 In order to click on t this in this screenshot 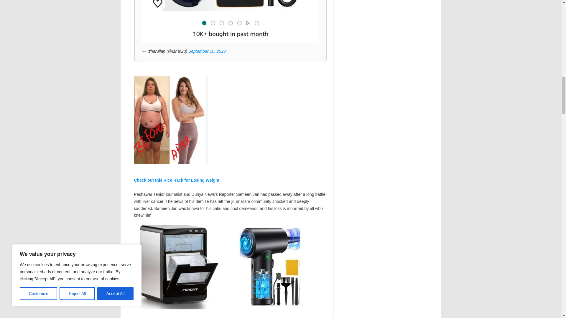, I will do `click(157, 180)`.